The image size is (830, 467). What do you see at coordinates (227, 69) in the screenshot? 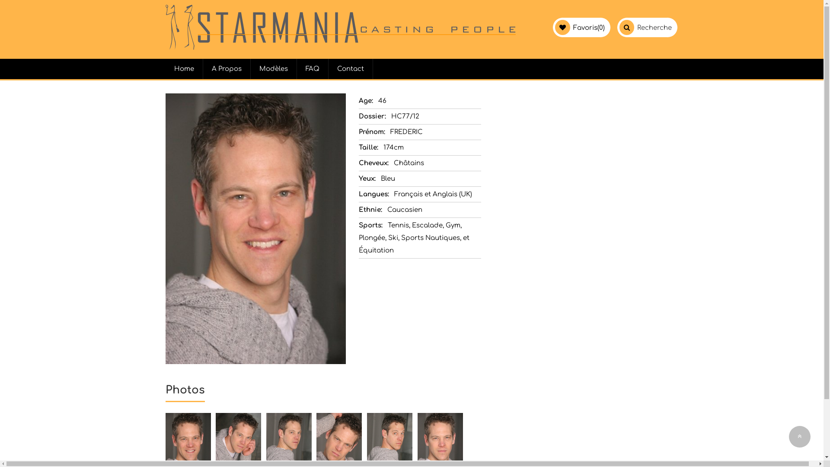
I see `A Propos` at bounding box center [227, 69].